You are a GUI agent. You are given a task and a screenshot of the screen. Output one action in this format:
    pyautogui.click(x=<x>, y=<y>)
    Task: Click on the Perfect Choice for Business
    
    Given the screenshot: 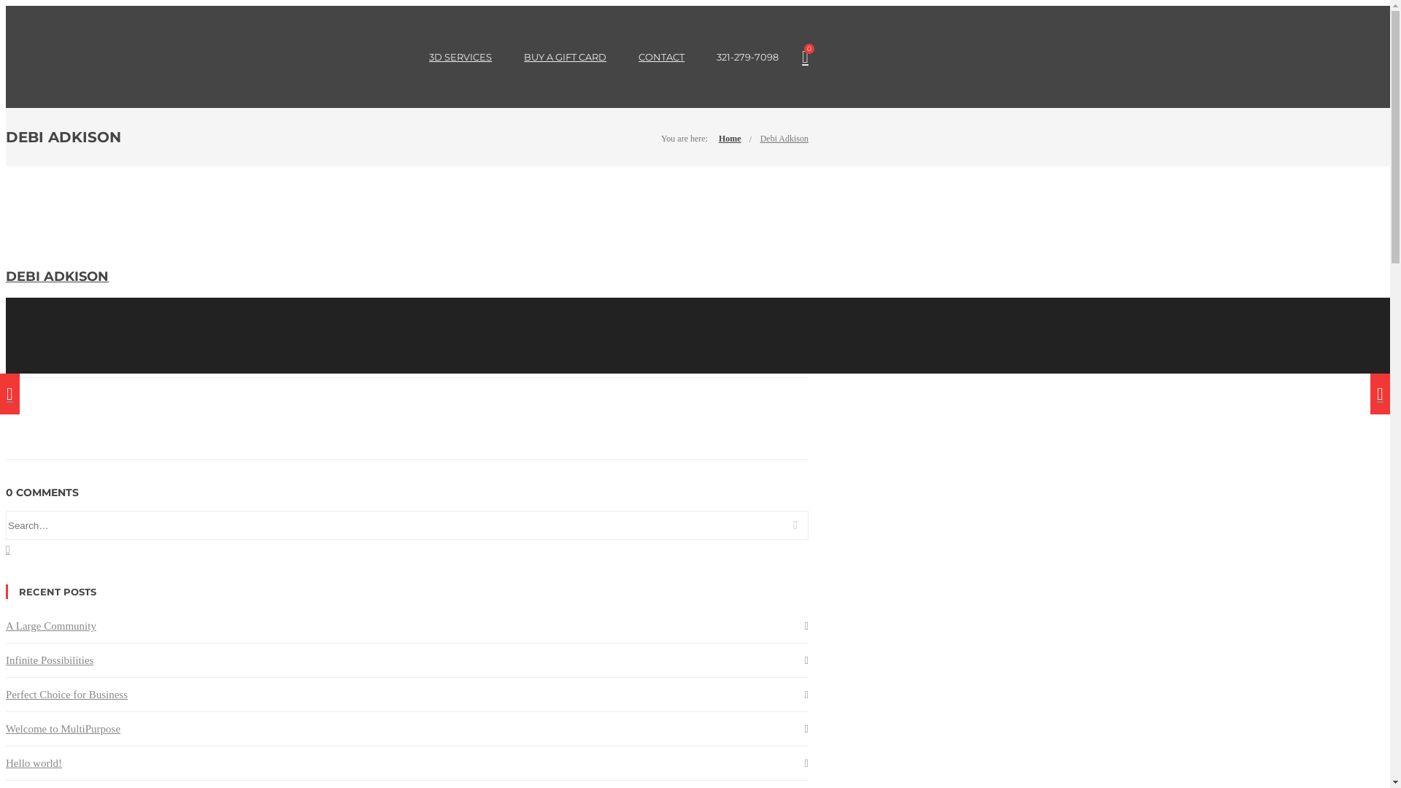 What is the action you would take?
    pyautogui.click(x=67, y=695)
    